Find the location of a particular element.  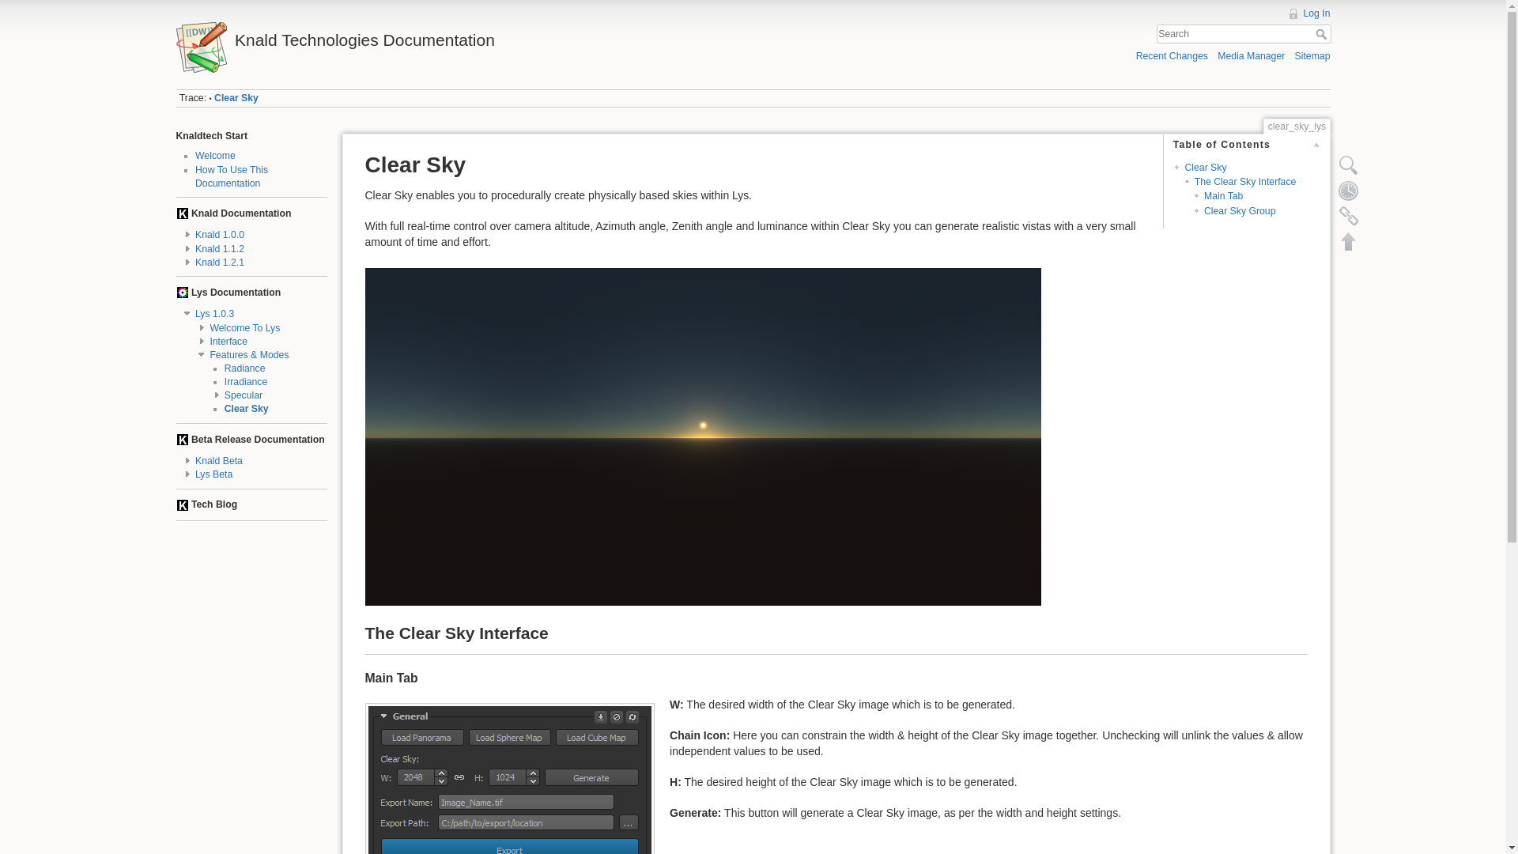

The Clear Sky Interface is located at coordinates (1245, 181).